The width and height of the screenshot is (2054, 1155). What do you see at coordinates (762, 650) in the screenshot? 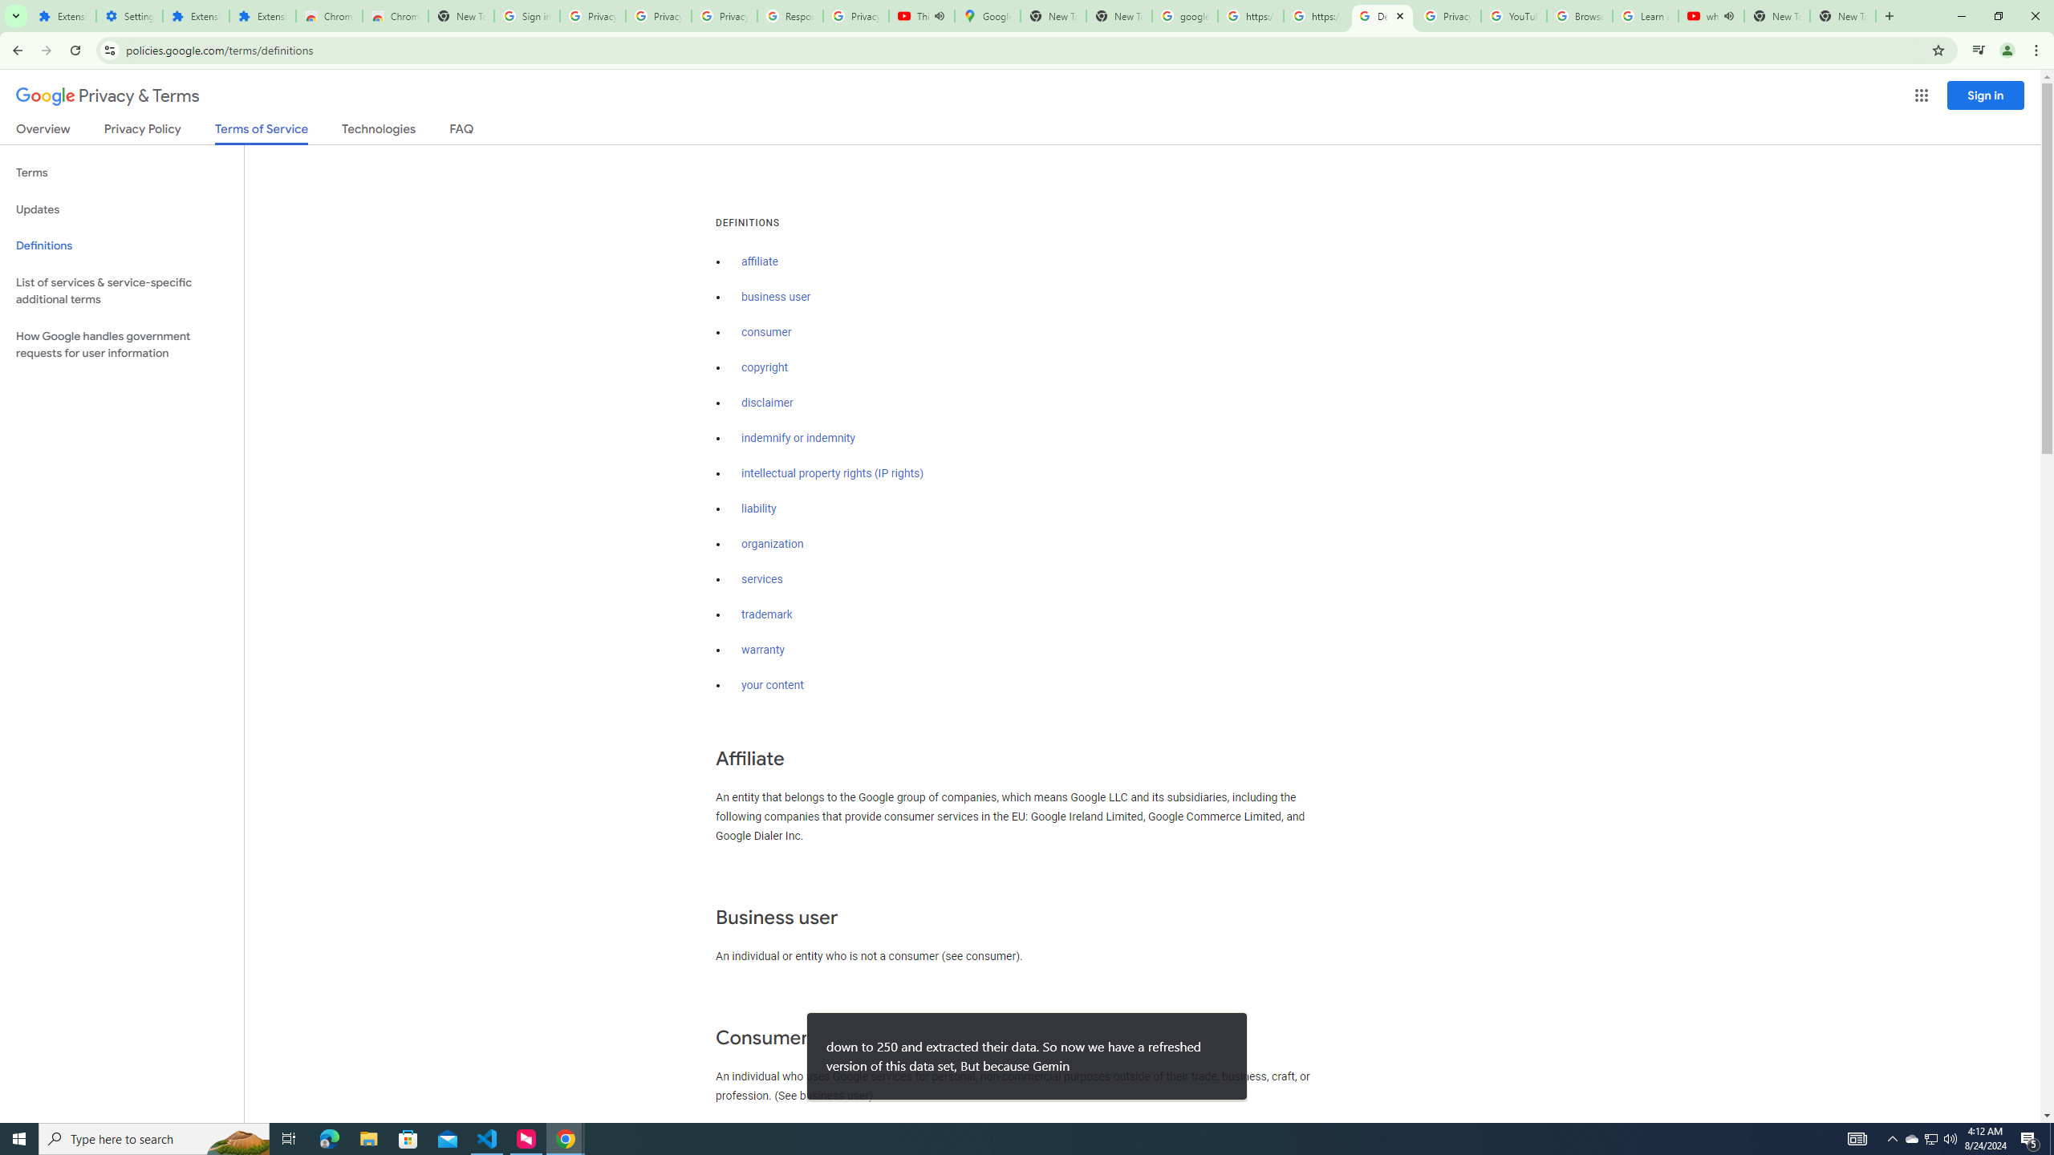
I see `warranty` at bounding box center [762, 650].